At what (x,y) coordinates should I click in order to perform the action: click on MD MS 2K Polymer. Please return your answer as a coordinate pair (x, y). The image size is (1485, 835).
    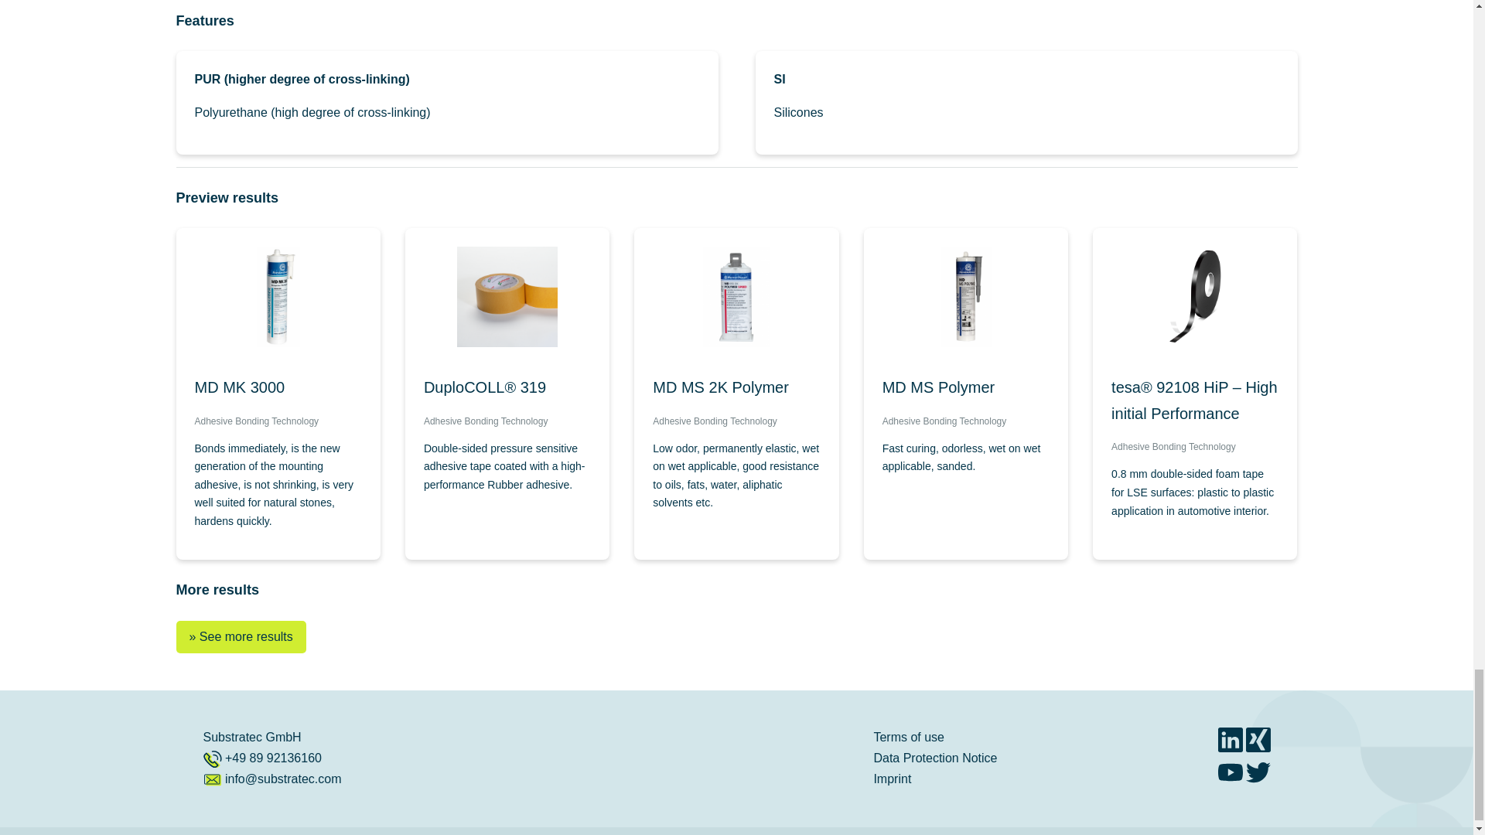
    Looking at the image, I should click on (736, 388).